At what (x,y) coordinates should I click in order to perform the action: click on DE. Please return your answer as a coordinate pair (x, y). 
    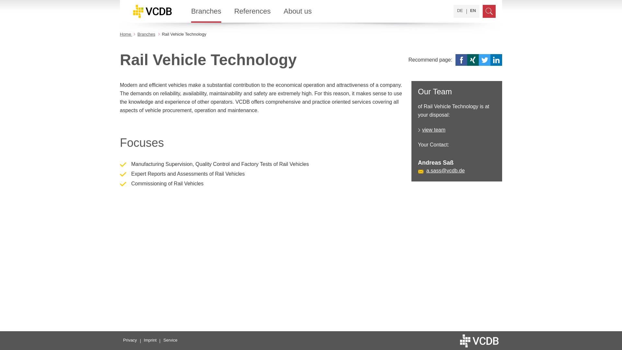
    Looking at the image, I should click on (460, 10).